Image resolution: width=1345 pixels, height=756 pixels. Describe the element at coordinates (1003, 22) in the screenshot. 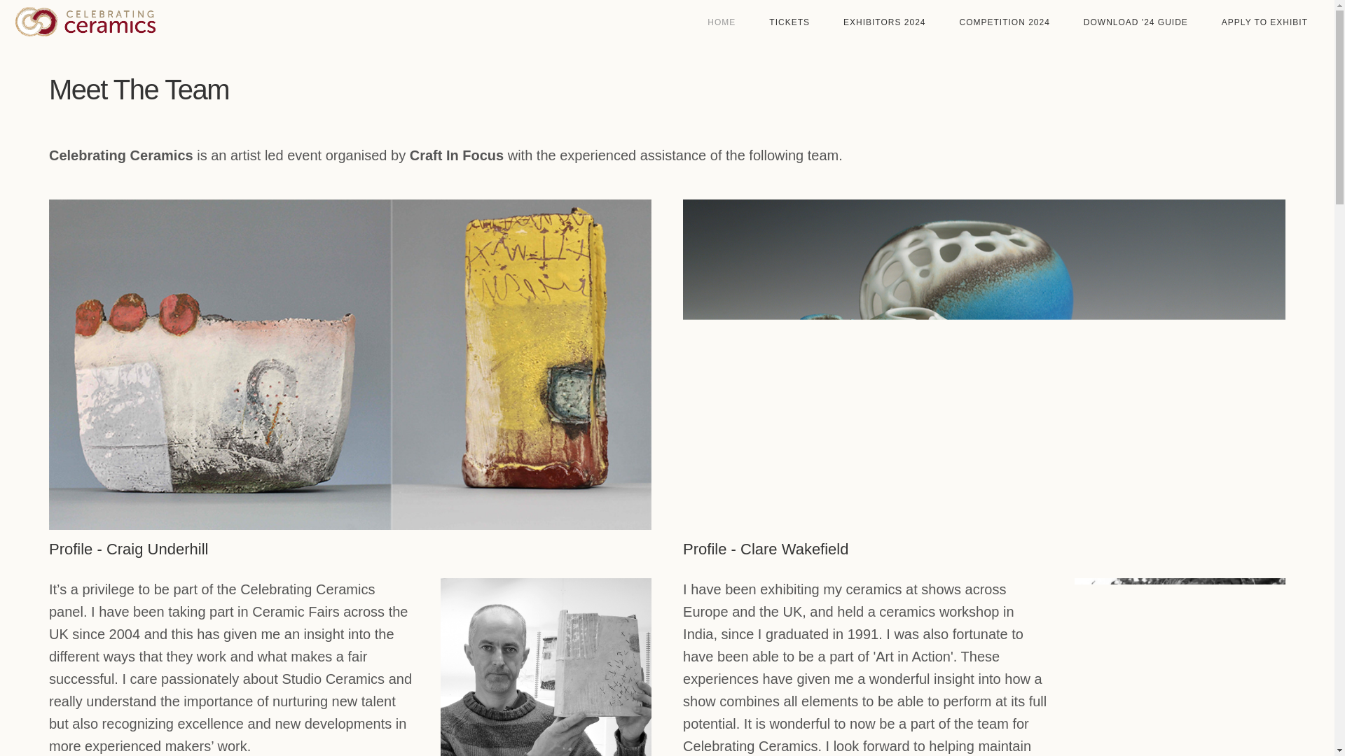

I see `COMPETITION 2024` at that location.